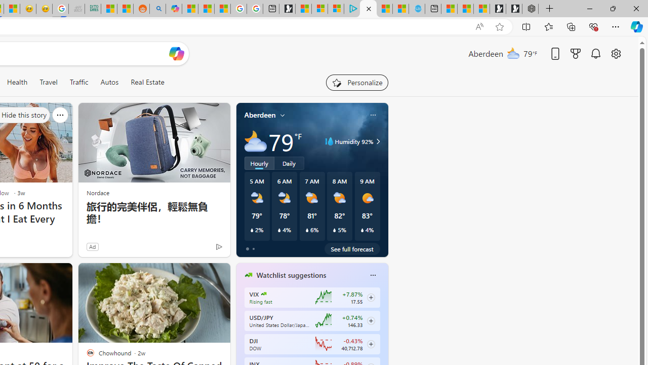 The height and width of the screenshot is (365, 648). What do you see at coordinates (79, 82) in the screenshot?
I see `Traffic` at bounding box center [79, 82].